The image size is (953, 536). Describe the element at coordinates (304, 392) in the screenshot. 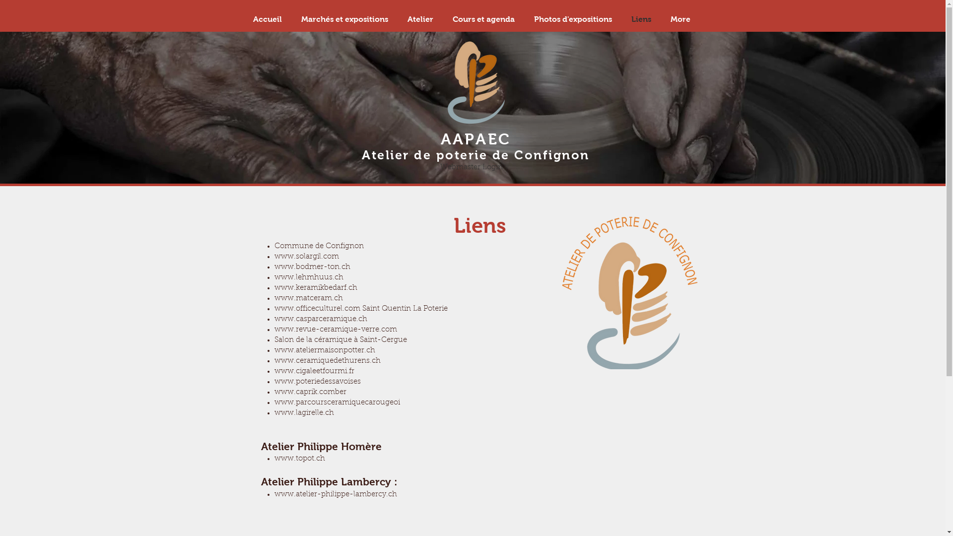

I see `www.caprik.com` at that location.